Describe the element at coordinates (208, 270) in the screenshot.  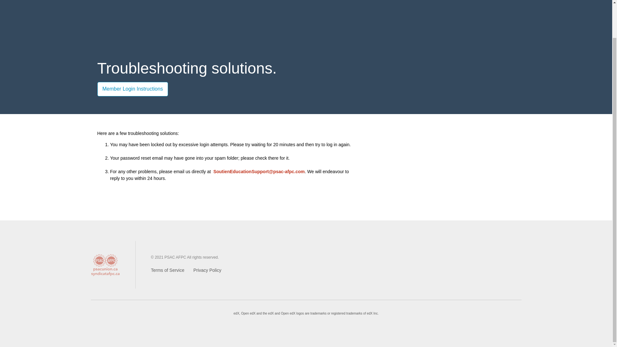
I see `Privacy Policy` at that location.